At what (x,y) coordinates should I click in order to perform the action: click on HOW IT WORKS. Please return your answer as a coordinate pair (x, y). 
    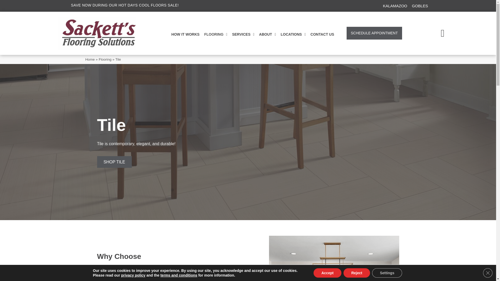
    Looking at the image, I should click on (185, 33).